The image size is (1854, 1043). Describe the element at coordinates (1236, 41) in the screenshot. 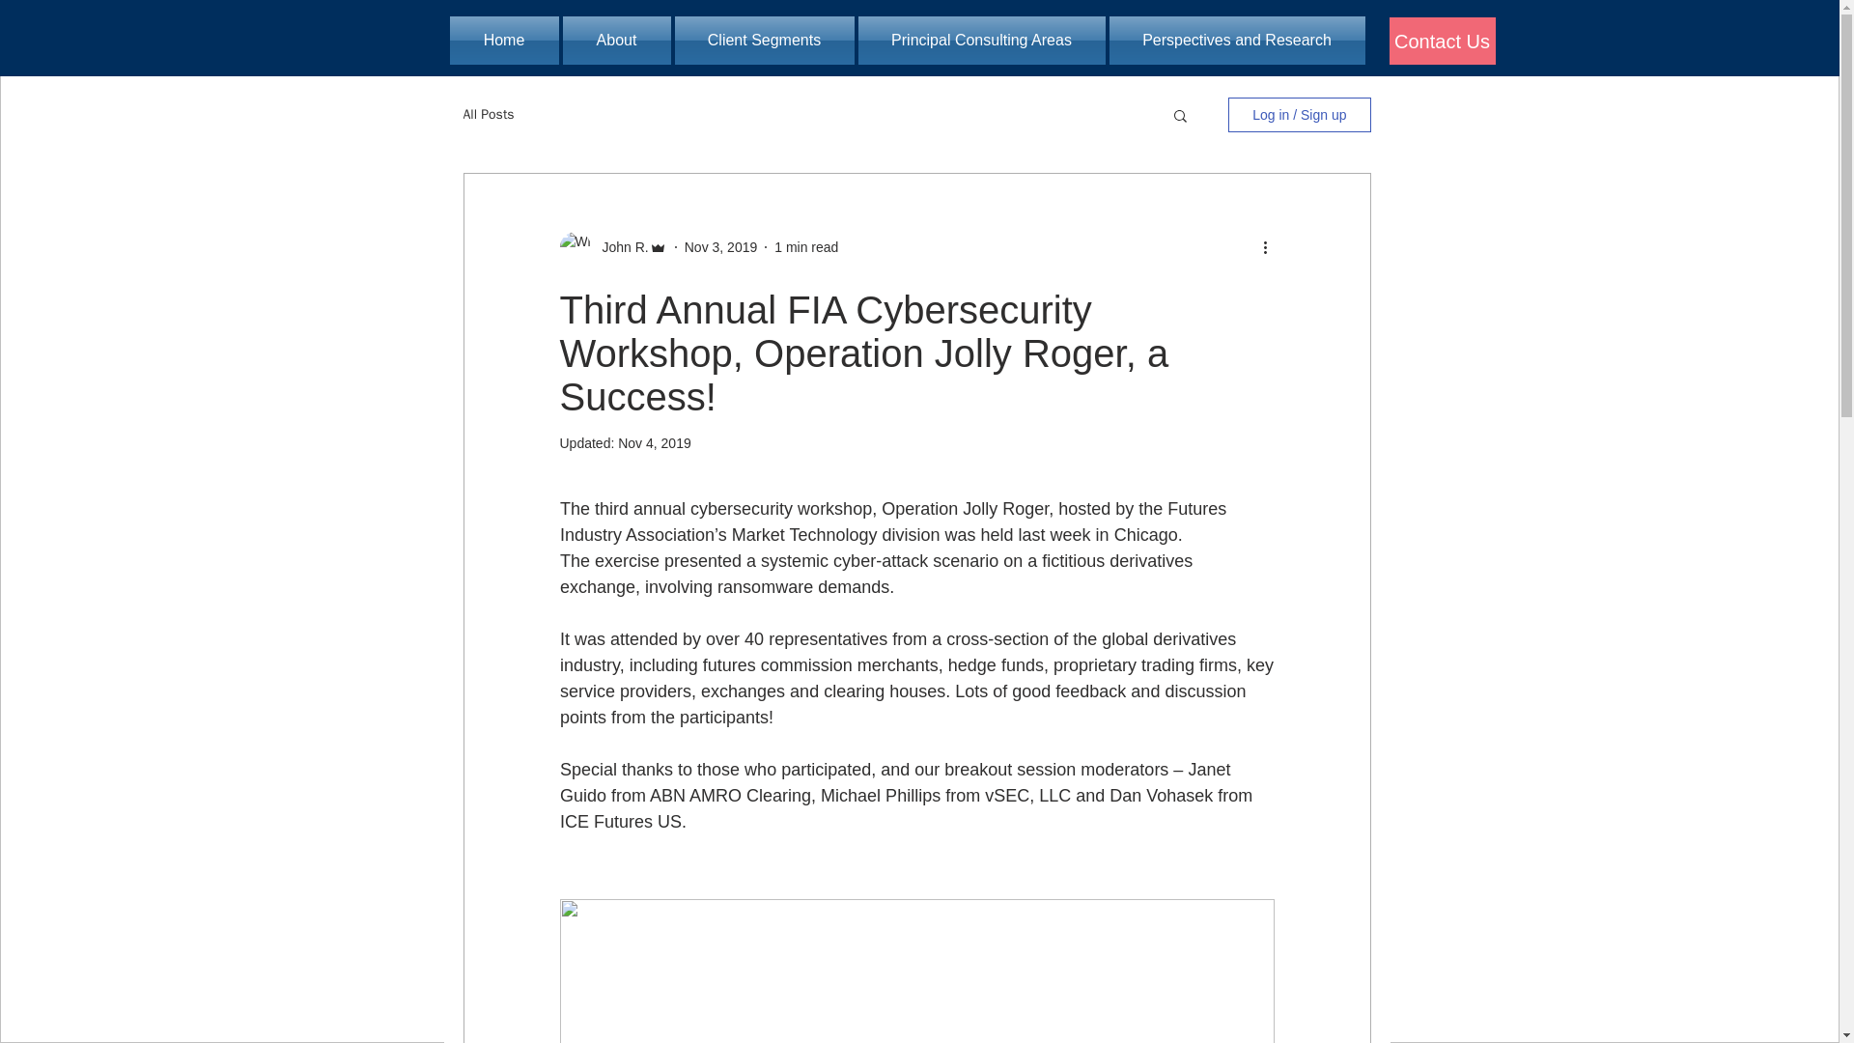

I see `Perspectives and Research` at that location.